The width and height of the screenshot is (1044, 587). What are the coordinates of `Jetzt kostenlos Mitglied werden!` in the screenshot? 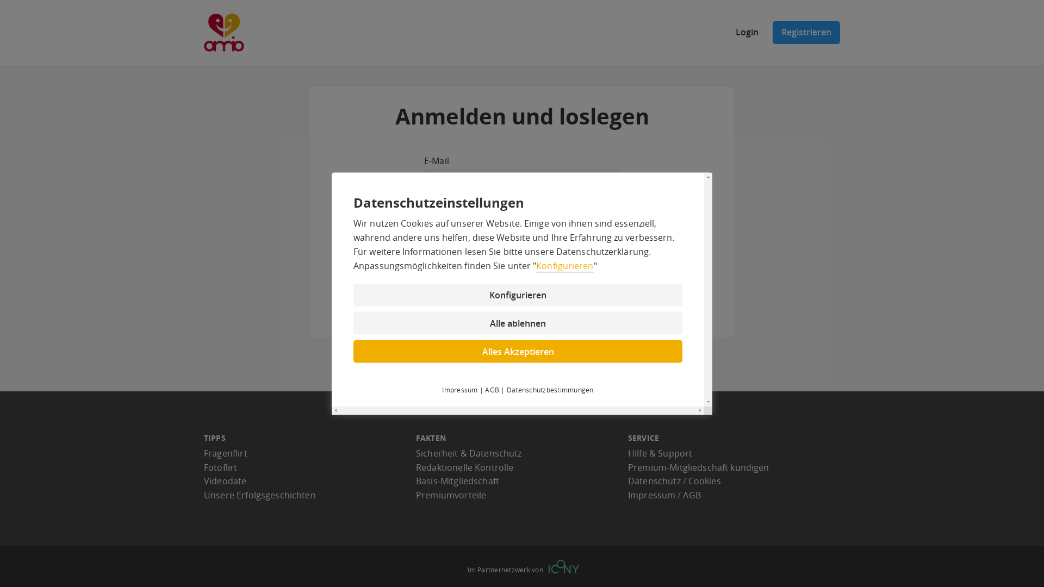 It's located at (474, 315).